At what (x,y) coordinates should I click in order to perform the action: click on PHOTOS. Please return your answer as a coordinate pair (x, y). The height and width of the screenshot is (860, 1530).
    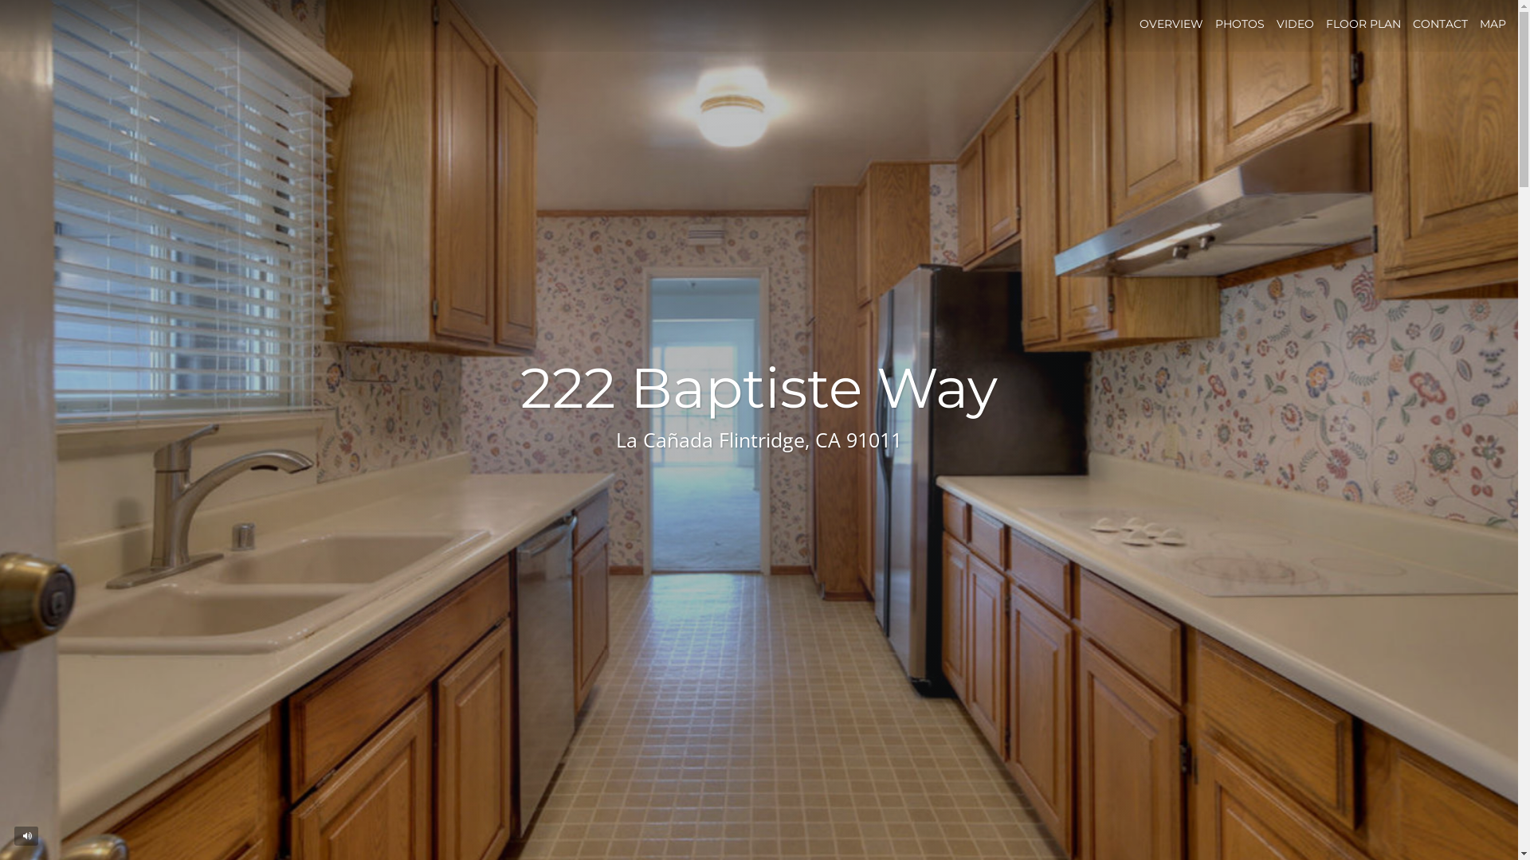
    Looking at the image, I should click on (1240, 24).